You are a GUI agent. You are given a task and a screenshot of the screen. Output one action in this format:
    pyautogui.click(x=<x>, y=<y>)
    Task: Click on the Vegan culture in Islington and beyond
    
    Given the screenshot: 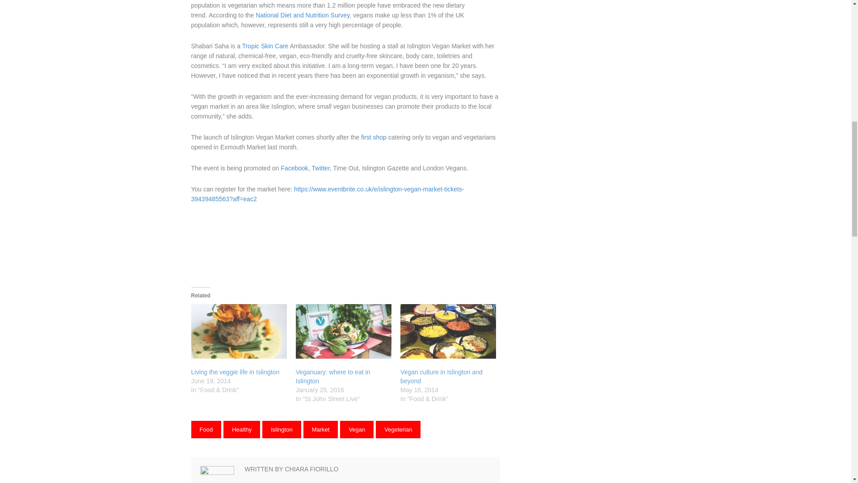 What is the action you would take?
    pyautogui.click(x=442, y=377)
    